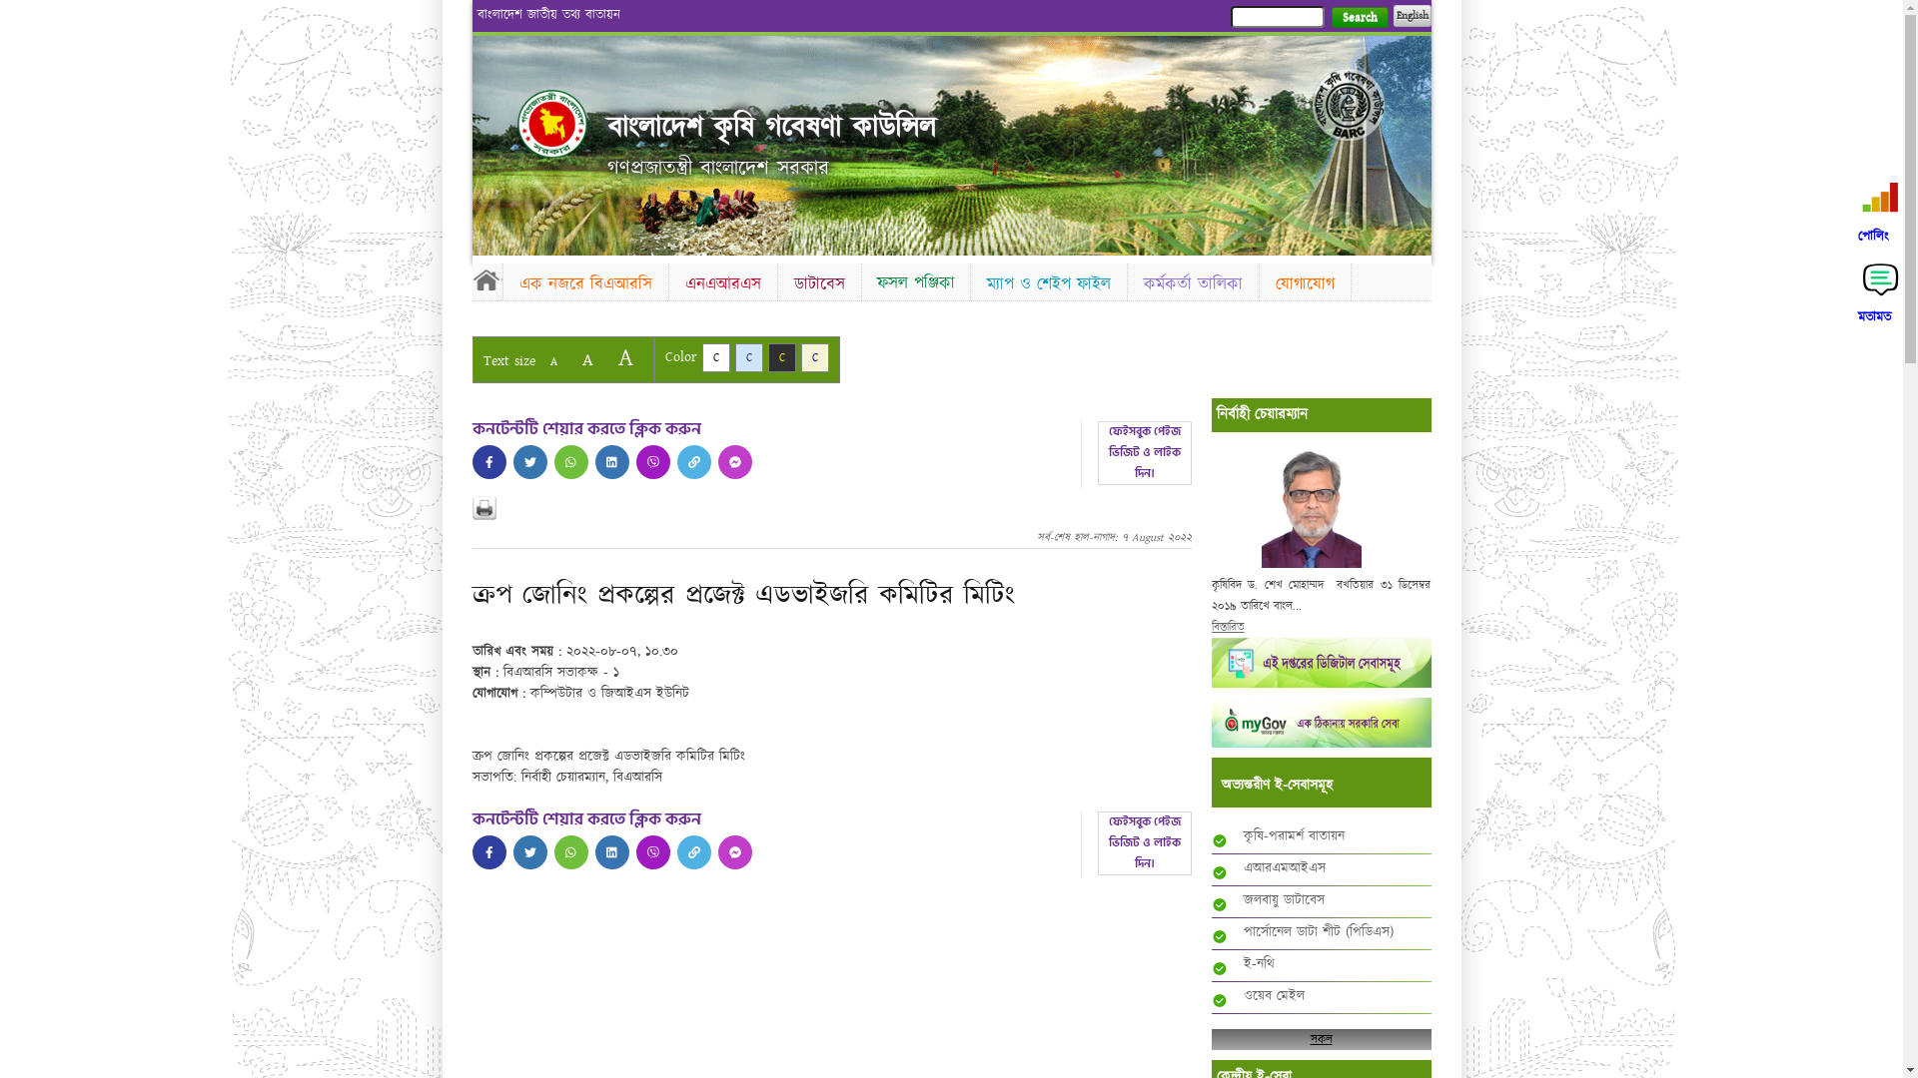  Describe the element at coordinates (625, 357) in the screenshot. I see `A` at that location.